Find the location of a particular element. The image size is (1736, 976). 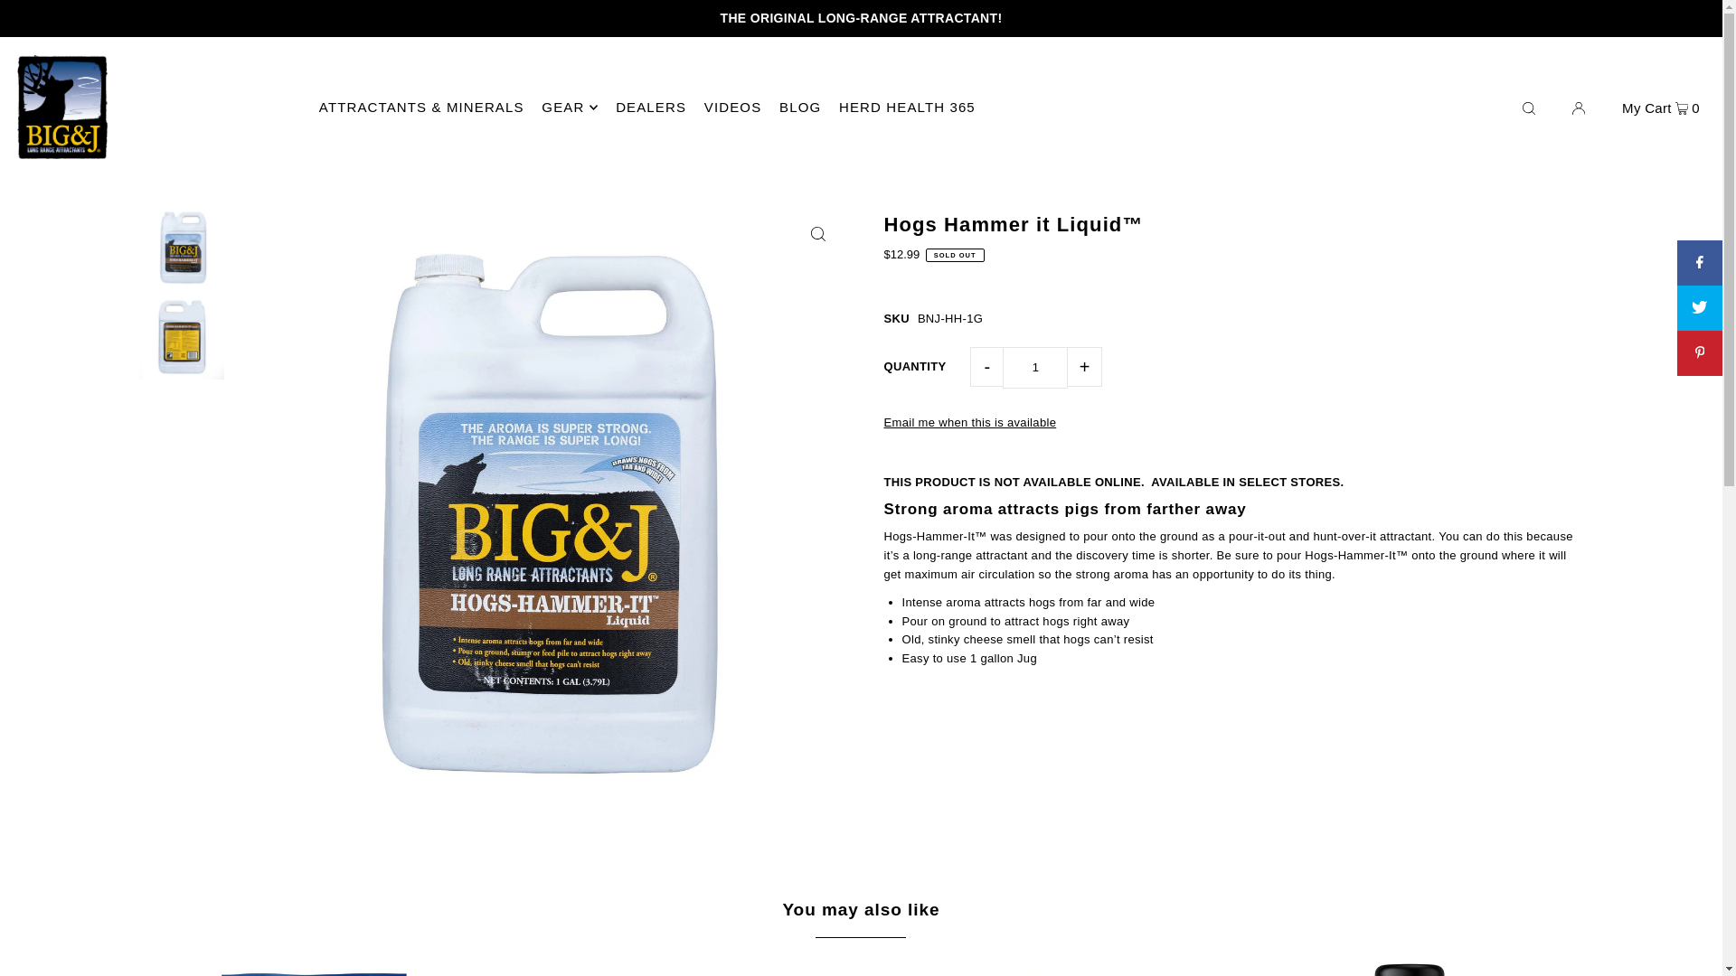

GEAR is located at coordinates (570, 107).